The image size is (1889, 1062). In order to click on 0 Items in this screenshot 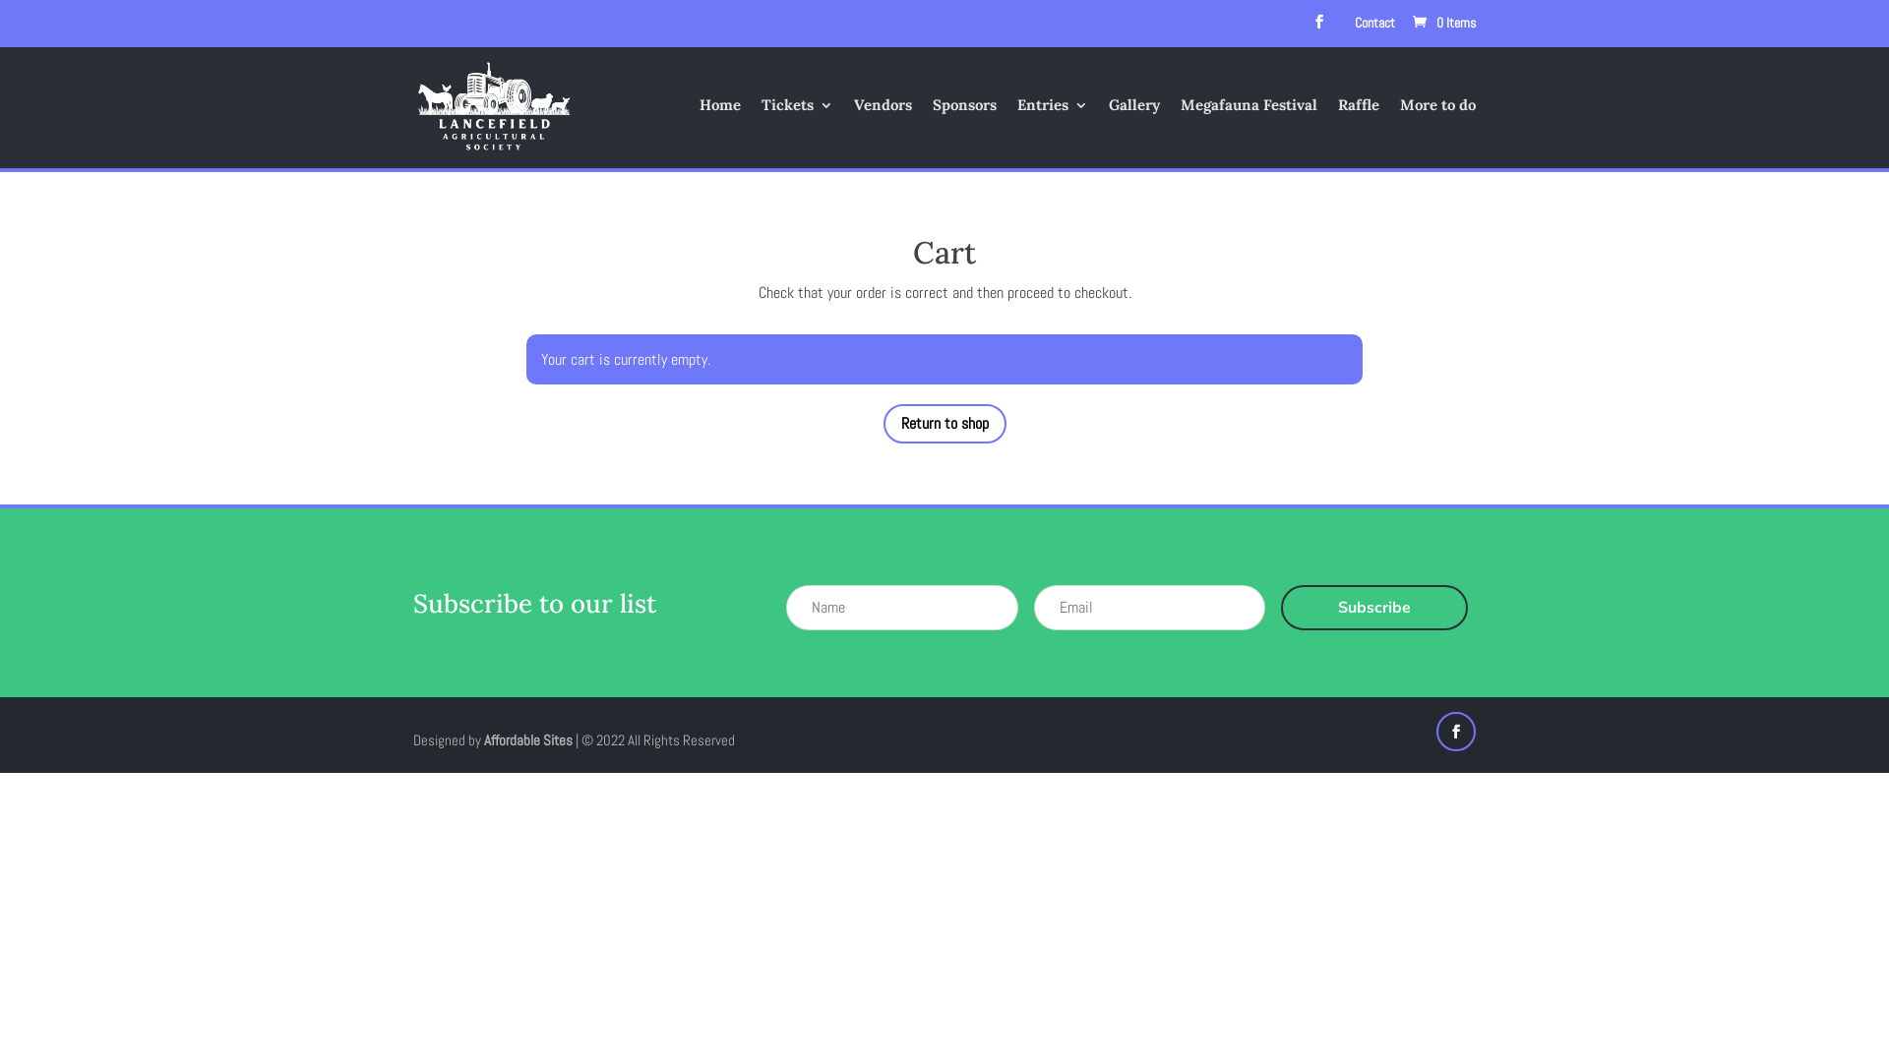, I will do `click(1442, 23)`.